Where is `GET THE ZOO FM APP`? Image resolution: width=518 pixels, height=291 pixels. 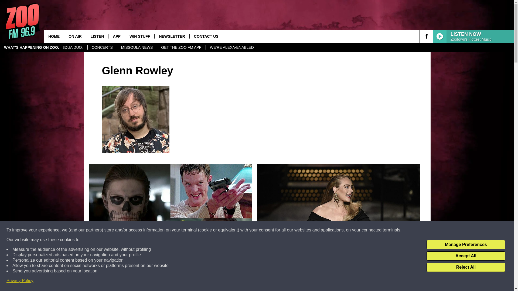
GET THE ZOO FM APP is located at coordinates (181, 47).